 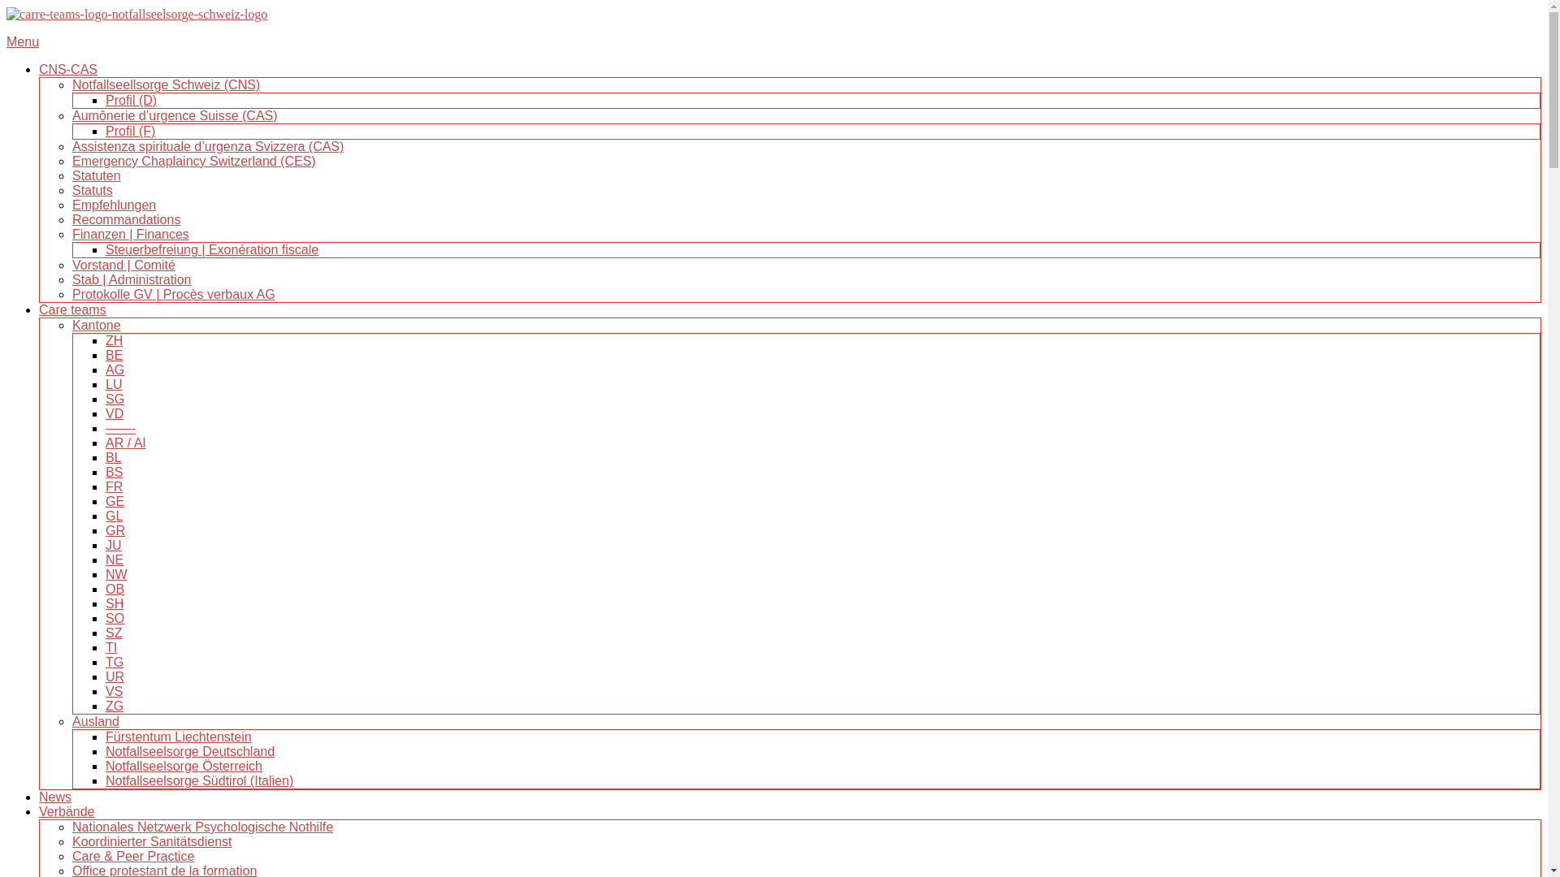 What do you see at coordinates (114, 356) in the screenshot?
I see `BE` at bounding box center [114, 356].